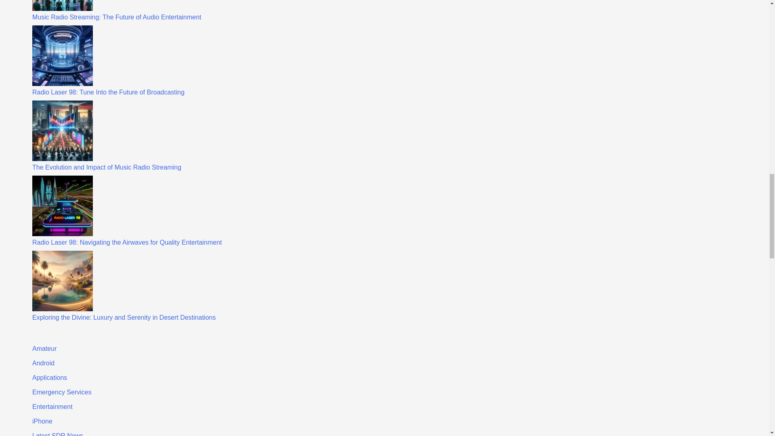 The width and height of the screenshot is (775, 436). Describe the element at coordinates (117, 17) in the screenshot. I see `Music Radio Streaming: The Future of Audio Entertainment` at that location.